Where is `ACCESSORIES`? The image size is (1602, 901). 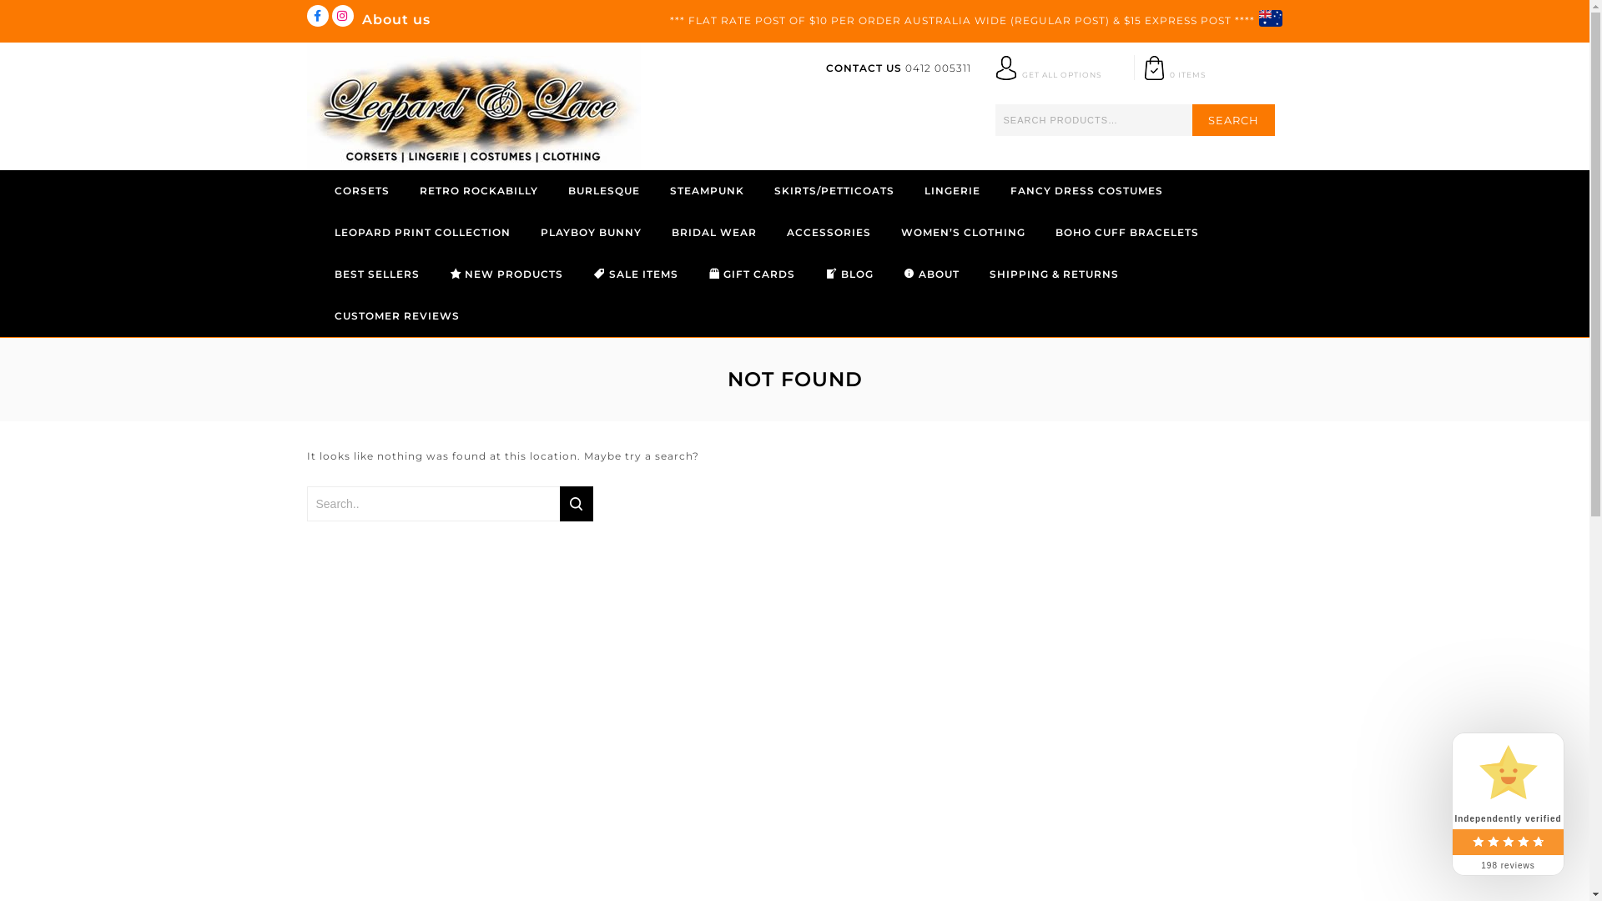
ACCESSORIES is located at coordinates (828, 233).